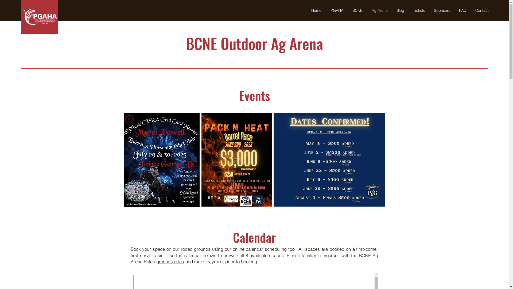 The image size is (513, 289). What do you see at coordinates (329, 160) in the screenshot?
I see `Magnificent 7 PG Barrel Series.jpg` at bounding box center [329, 160].